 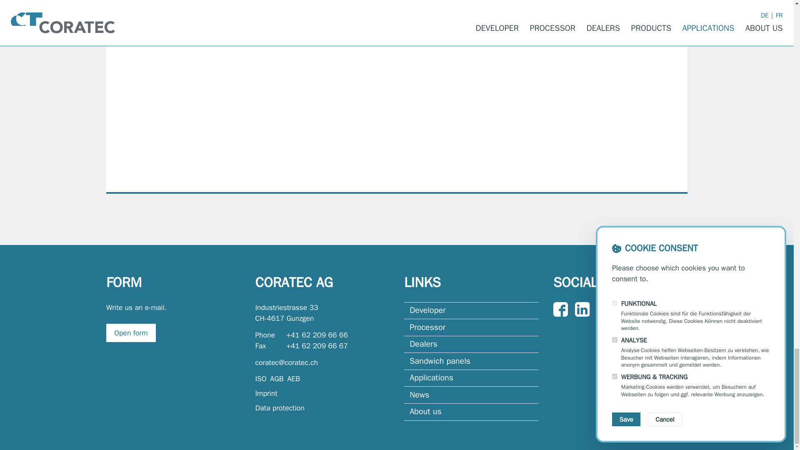 What do you see at coordinates (322, 407) in the screenshot?
I see `Data protection` at bounding box center [322, 407].